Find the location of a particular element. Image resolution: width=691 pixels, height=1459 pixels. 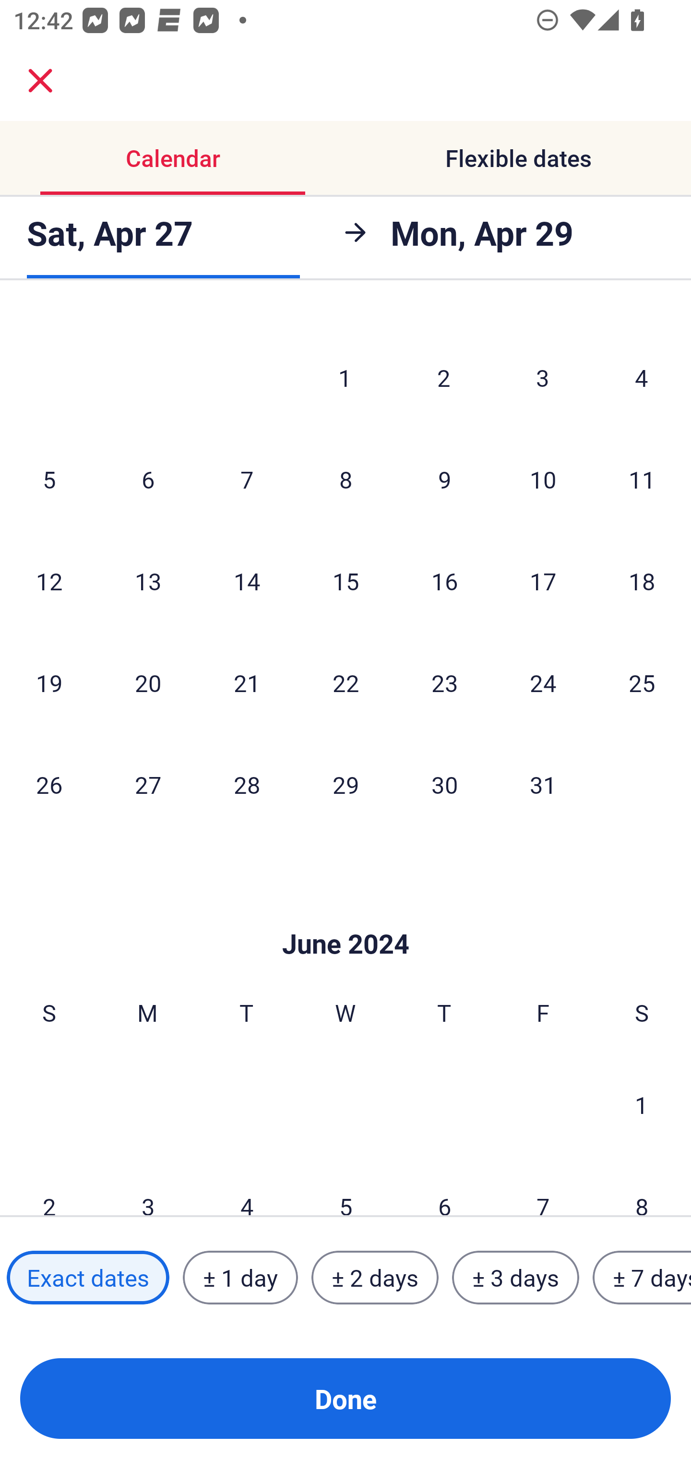

8 Saturday, June 8, 2024 is located at coordinates (642, 1186).